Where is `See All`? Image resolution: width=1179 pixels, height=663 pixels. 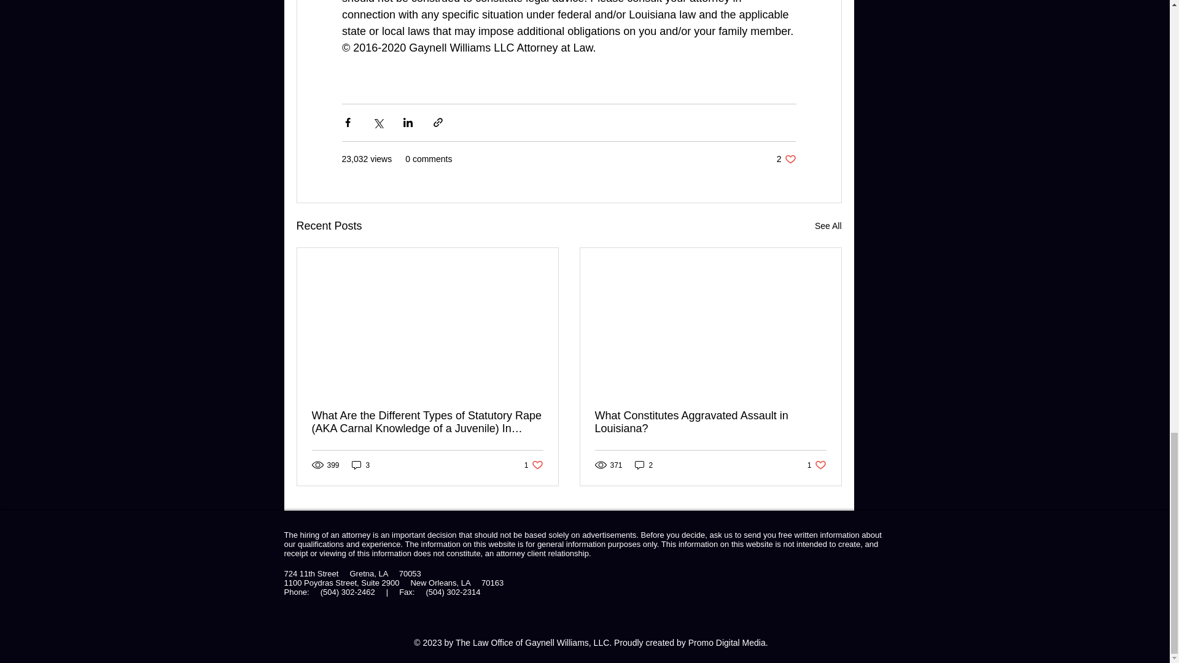
See All is located at coordinates (828, 226).